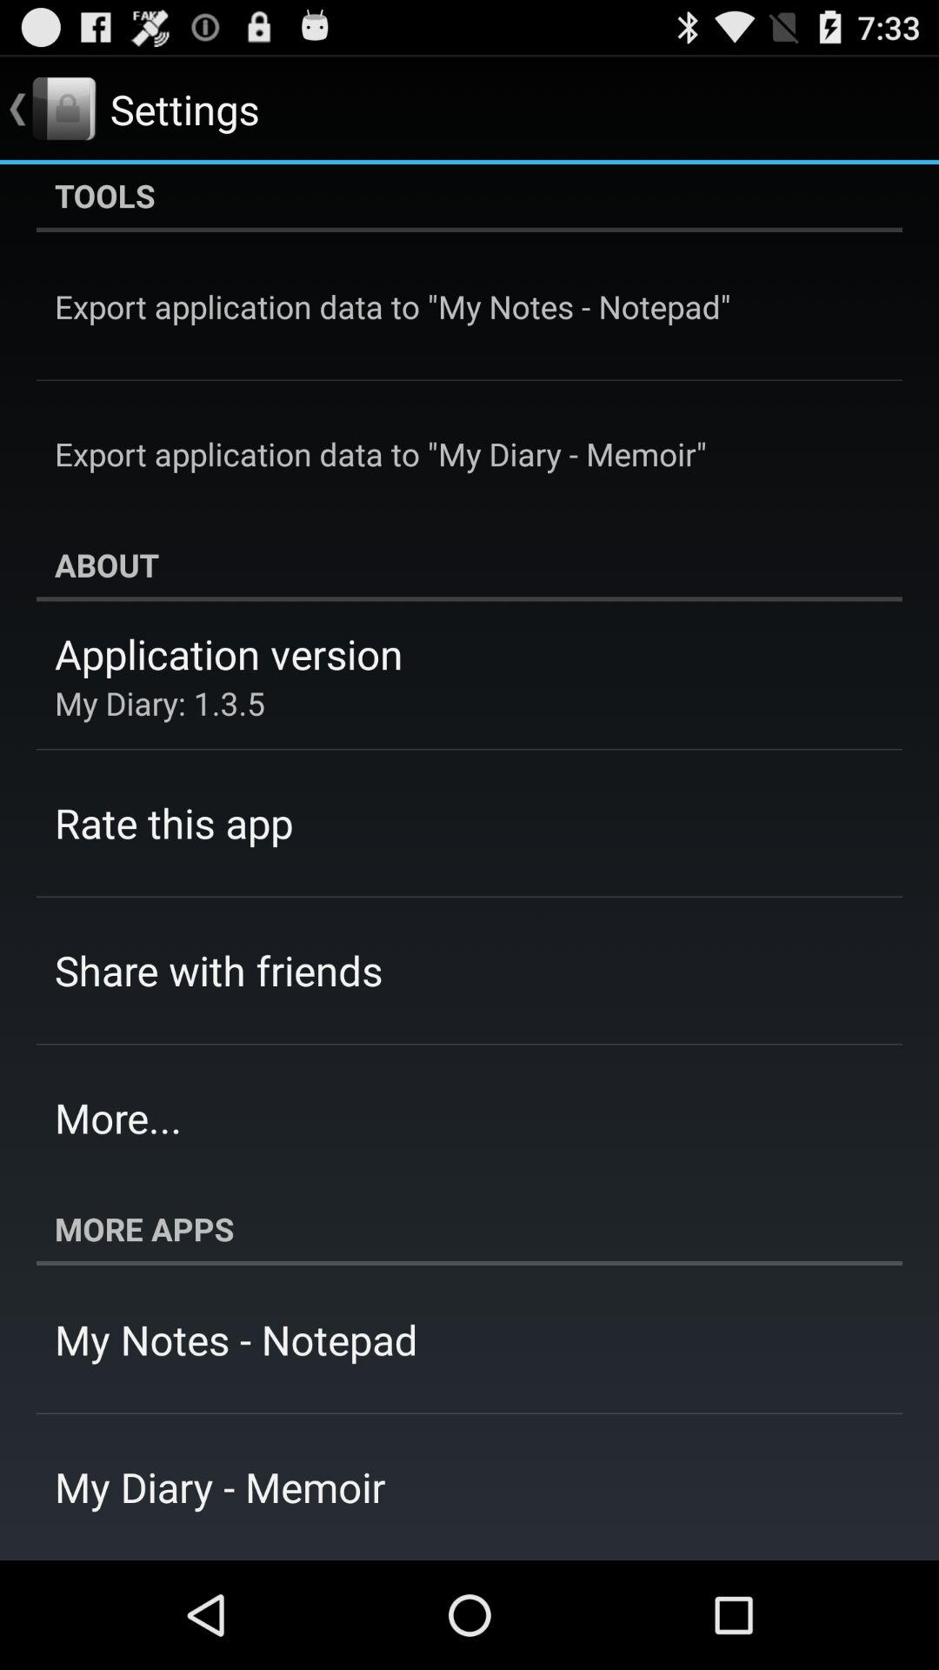 This screenshot has height=1670, width=939. I want to click on click the item below the export application data, so click(469, 564).